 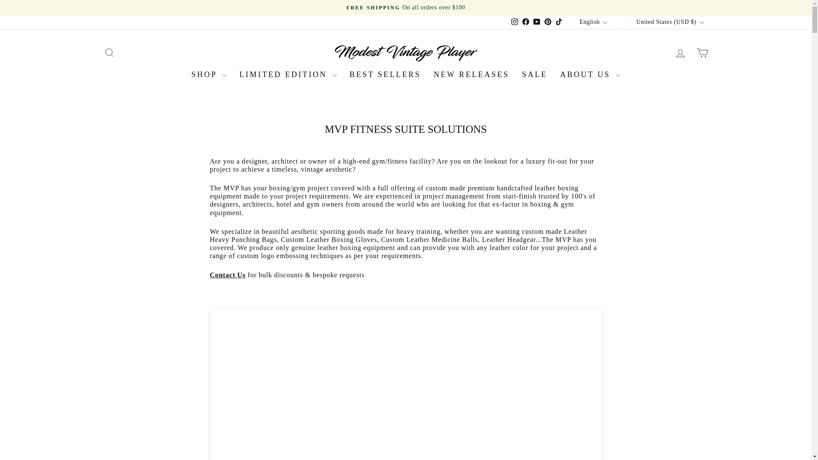 What do you see at coordinates (559, 22) in the screenshot?
I see `MODEST VINTAGE PLAYER LTD on TikTok` at bounding box center [559, 22].